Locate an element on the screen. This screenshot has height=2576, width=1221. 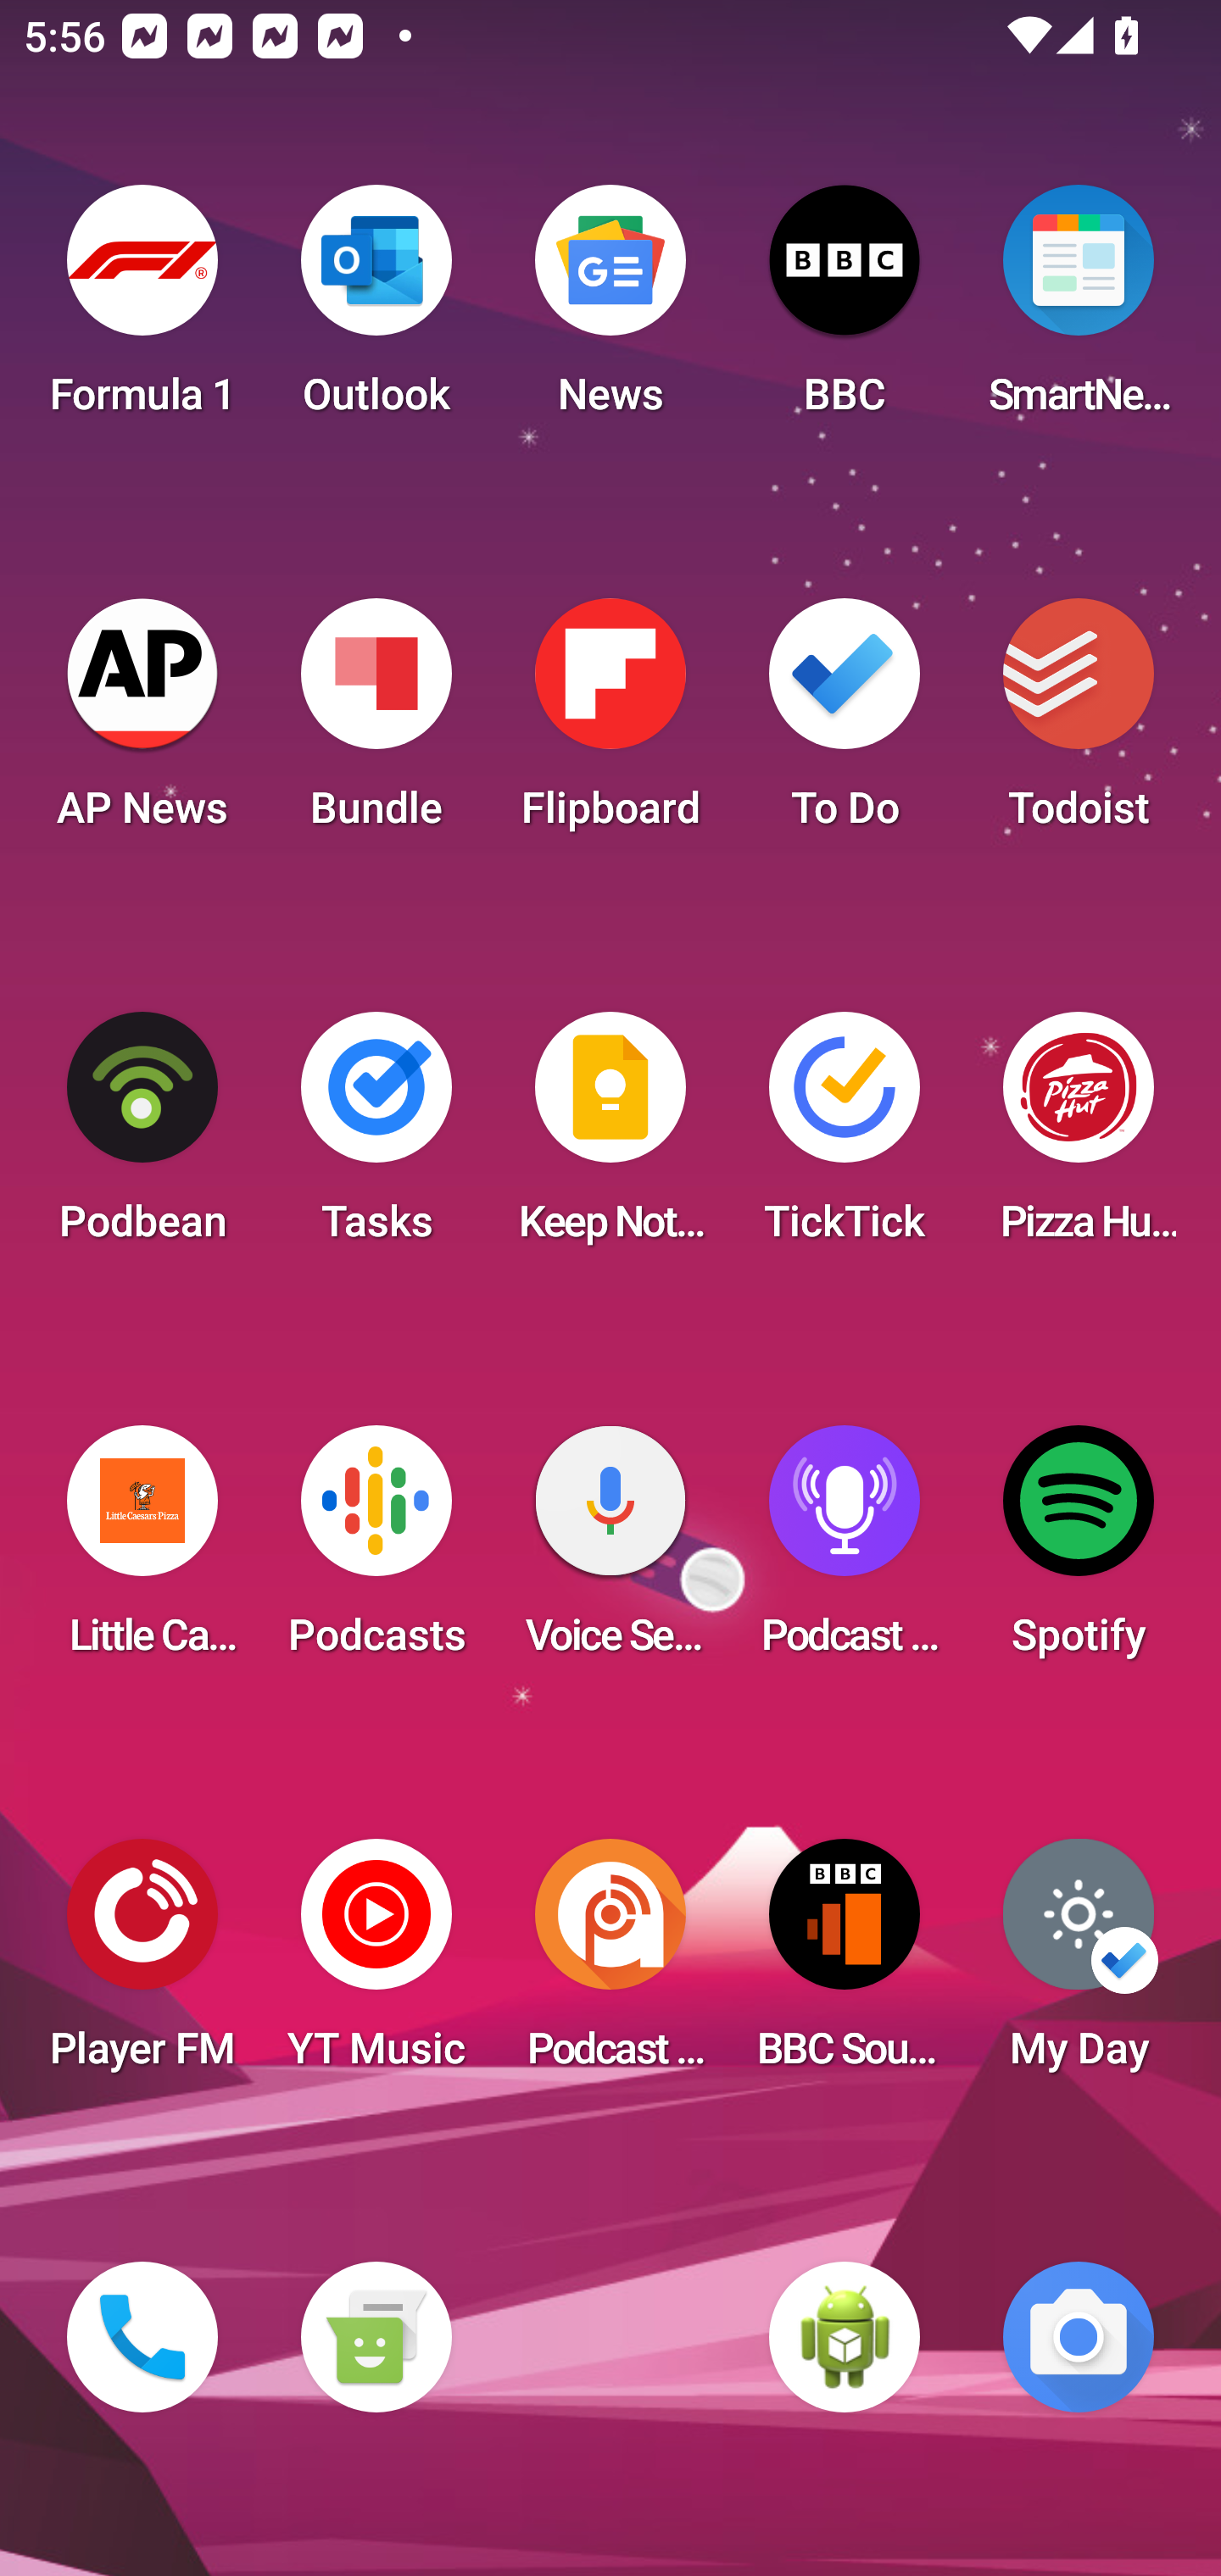
To Do is located at coordinates (845, 724).